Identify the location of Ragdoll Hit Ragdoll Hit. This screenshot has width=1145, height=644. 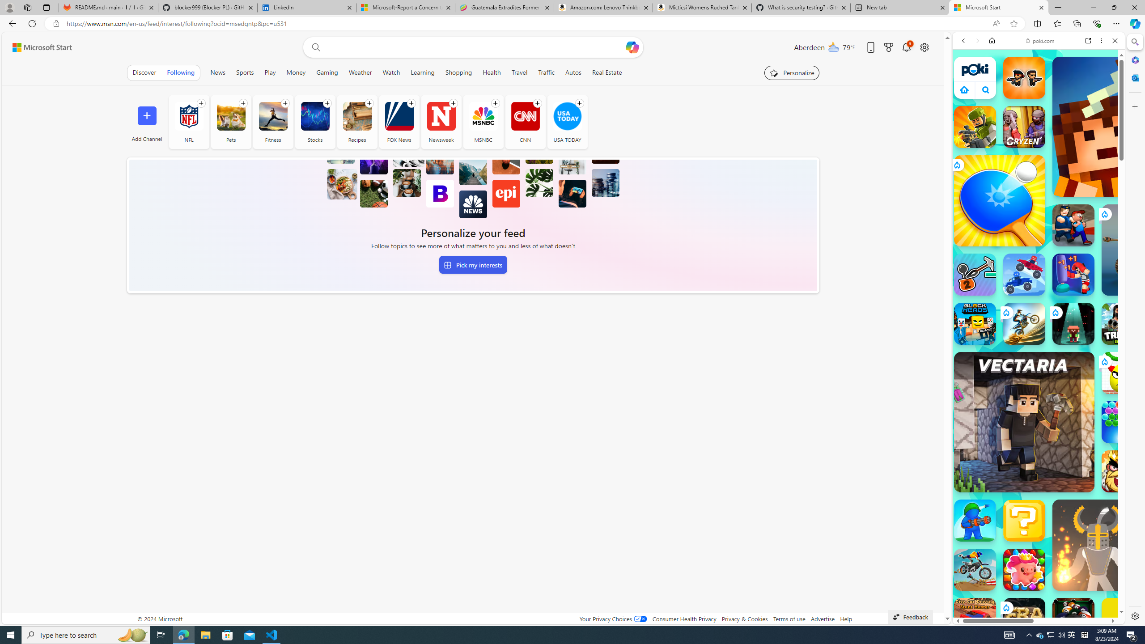
(1098, 545).